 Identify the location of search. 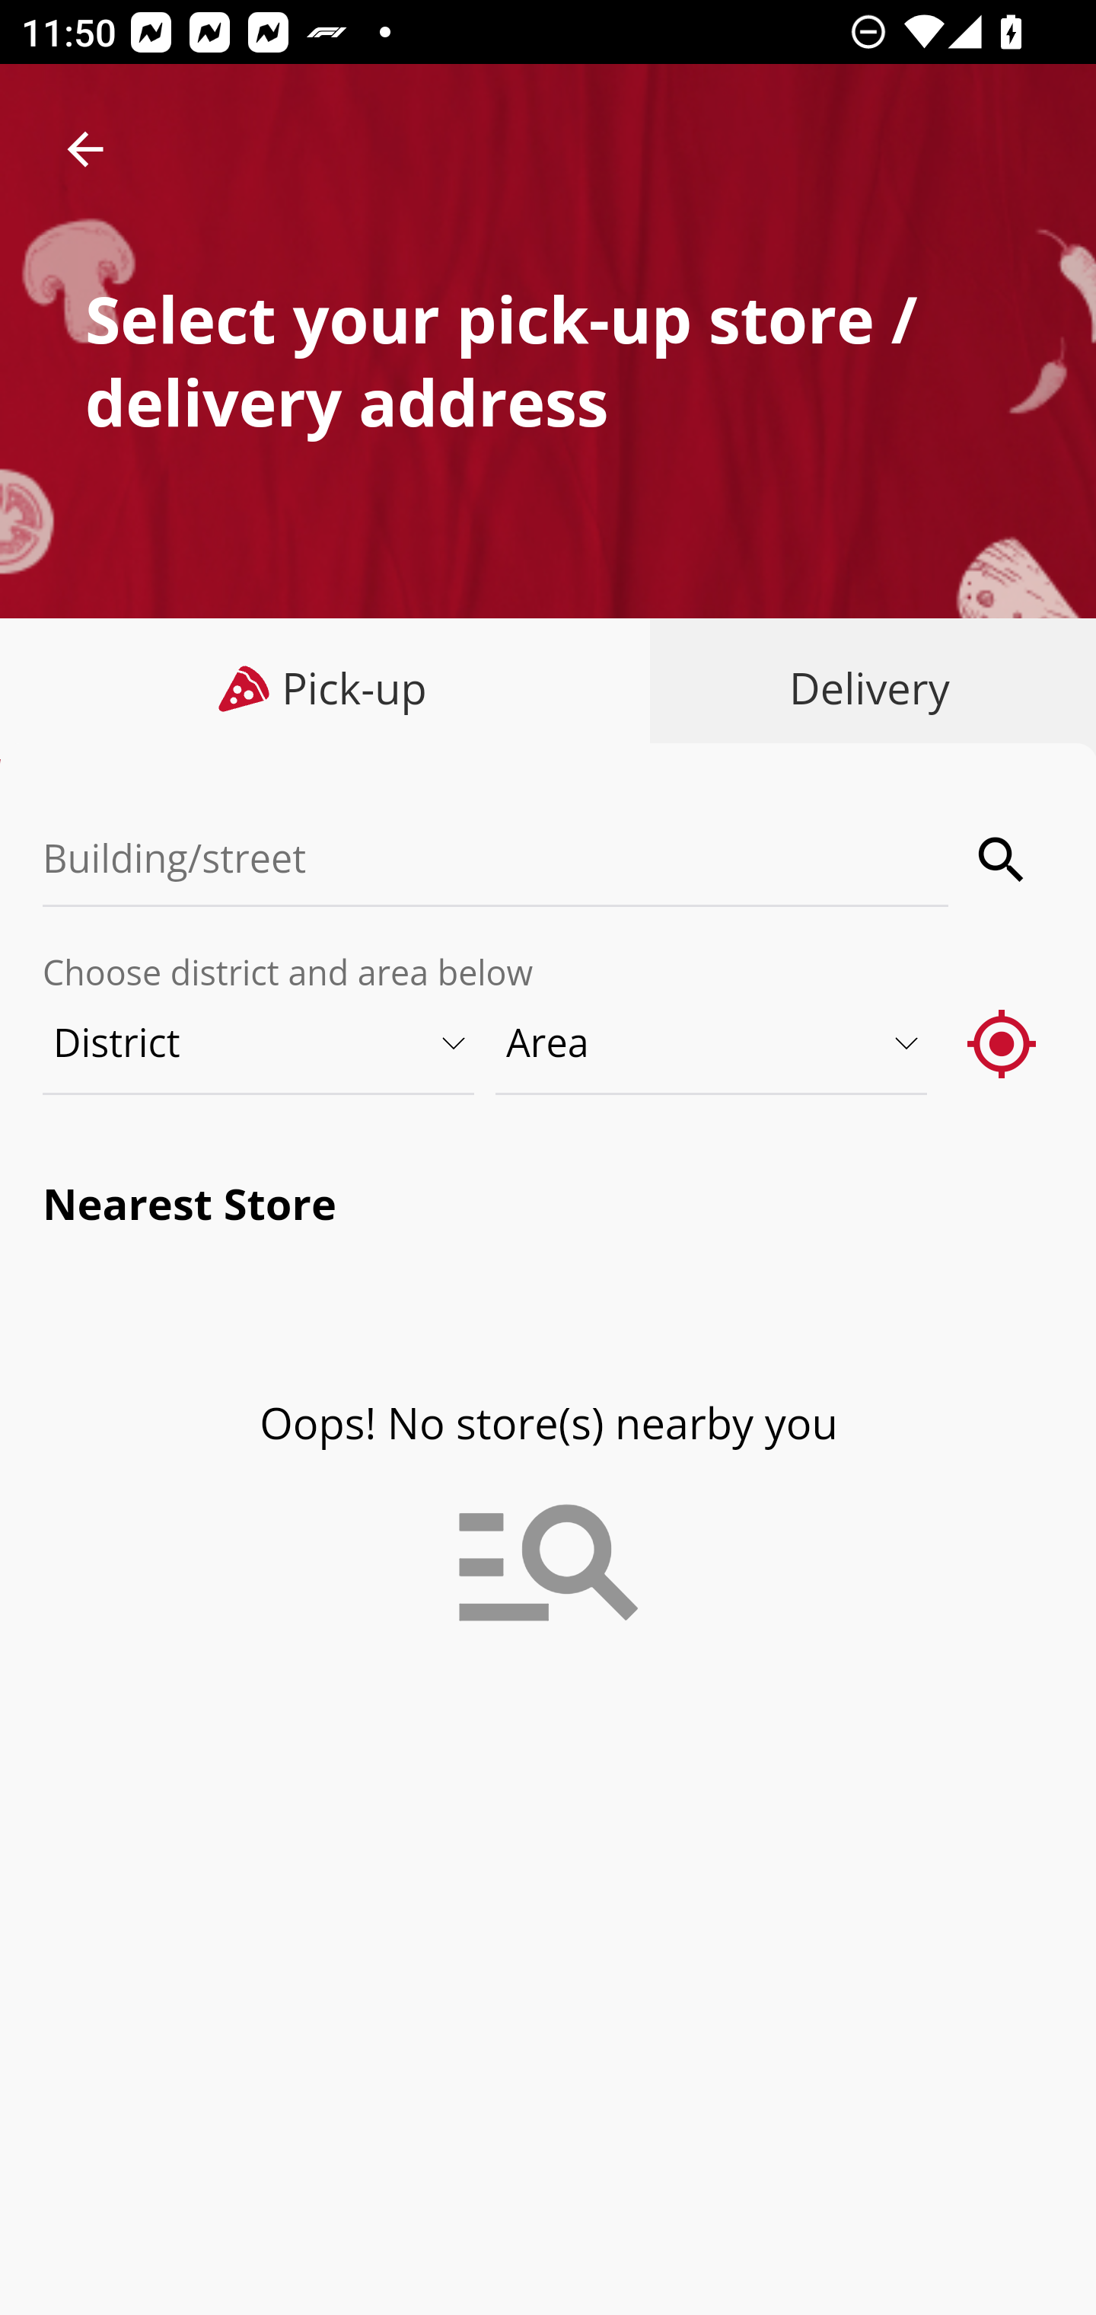
(1002, 859).